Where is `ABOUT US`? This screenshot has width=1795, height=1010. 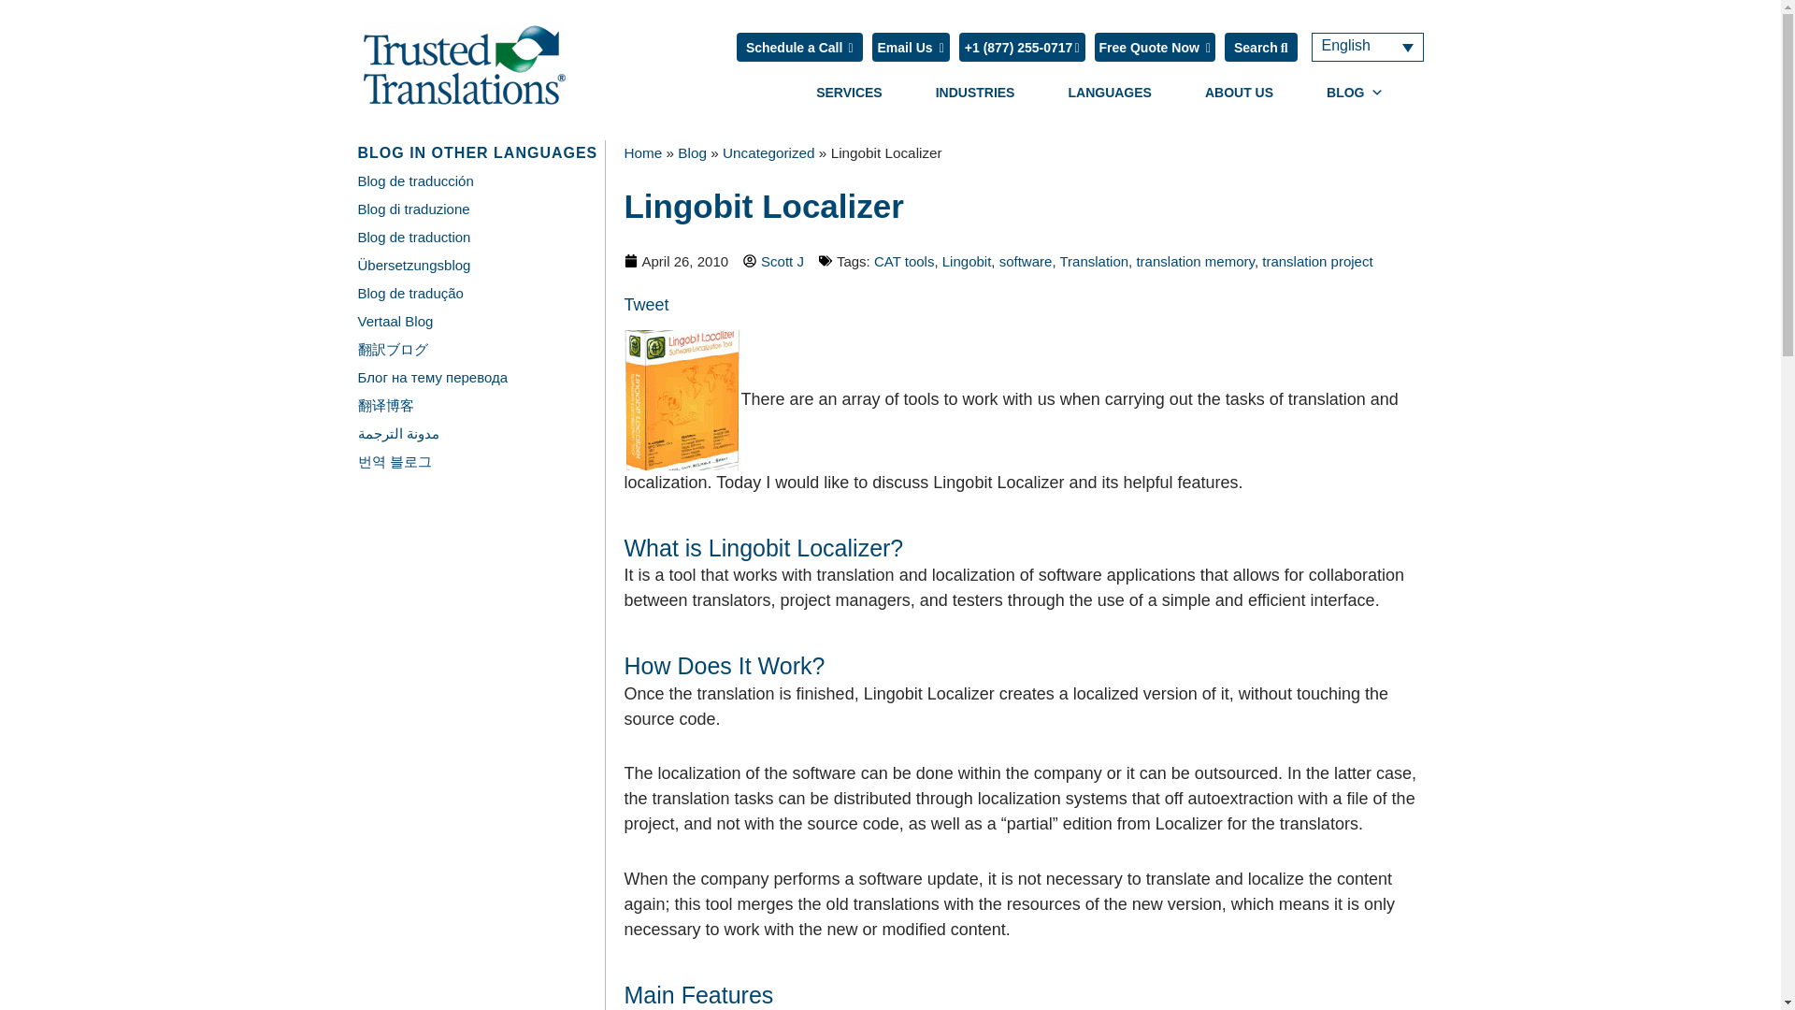 ABOUT US is located at coordinates (1239, 92).